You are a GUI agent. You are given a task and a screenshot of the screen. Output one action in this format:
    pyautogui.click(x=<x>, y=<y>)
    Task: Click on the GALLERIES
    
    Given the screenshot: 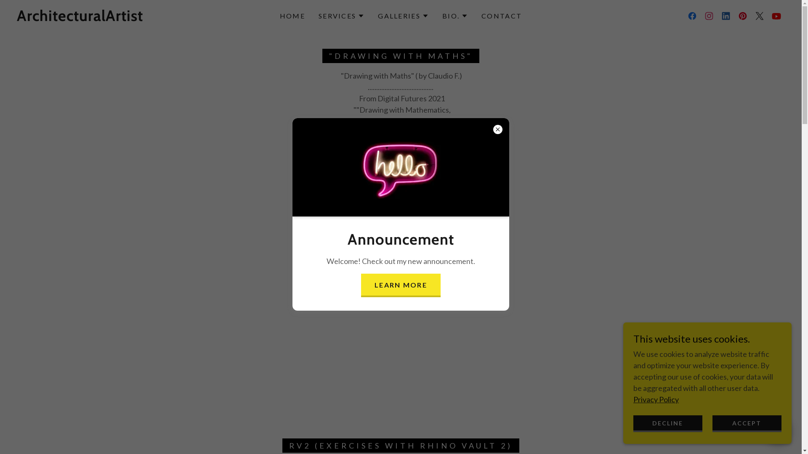 What is the action you would take?
    pyautogui.click(x=403, y=16)
    